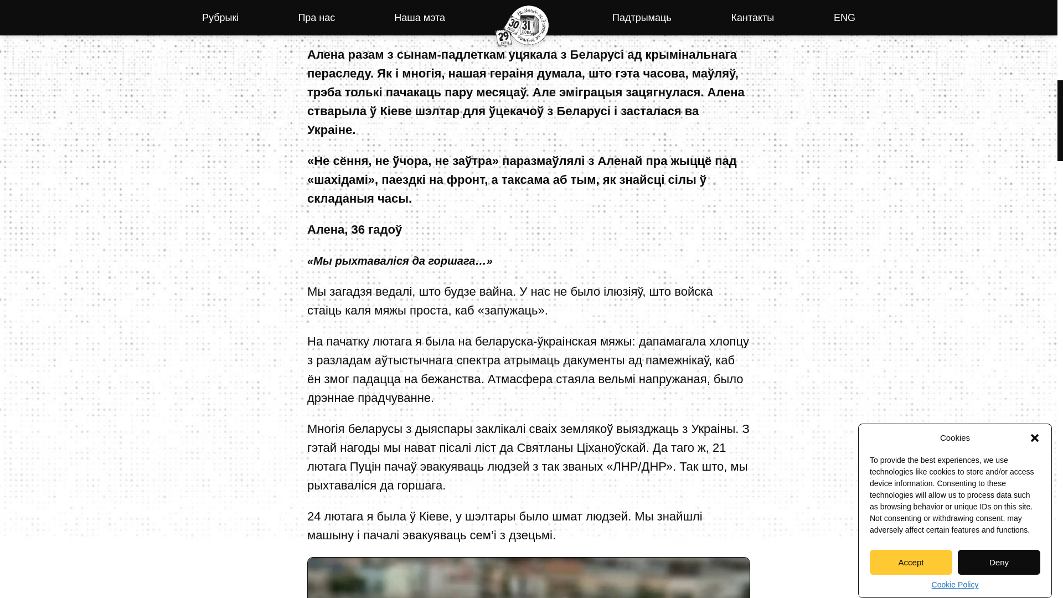  What do you see at coordinates (956, 104) in the screenshot?
I see `Cookie Policy` at bounding box center [956, 104].